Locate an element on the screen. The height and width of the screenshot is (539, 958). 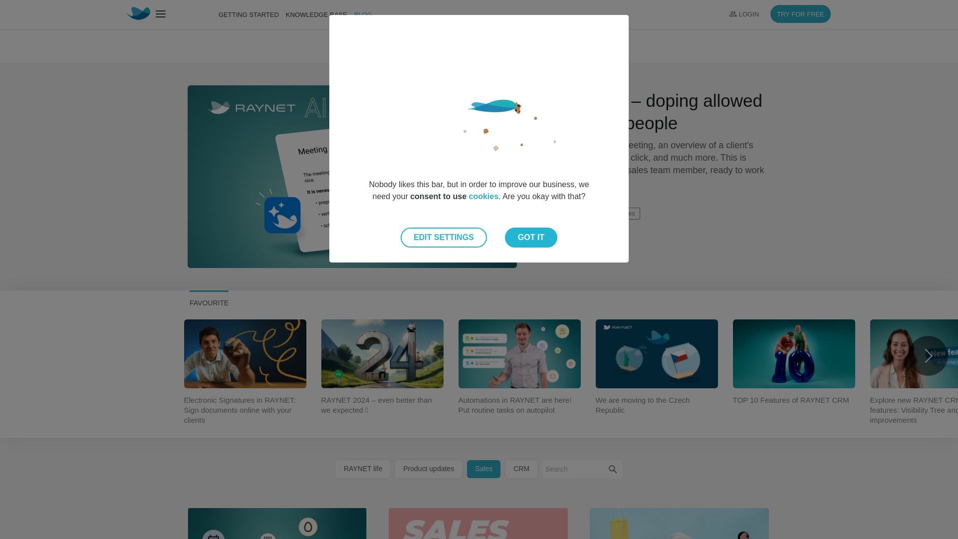
Blog is located at coordinates (359, 14).